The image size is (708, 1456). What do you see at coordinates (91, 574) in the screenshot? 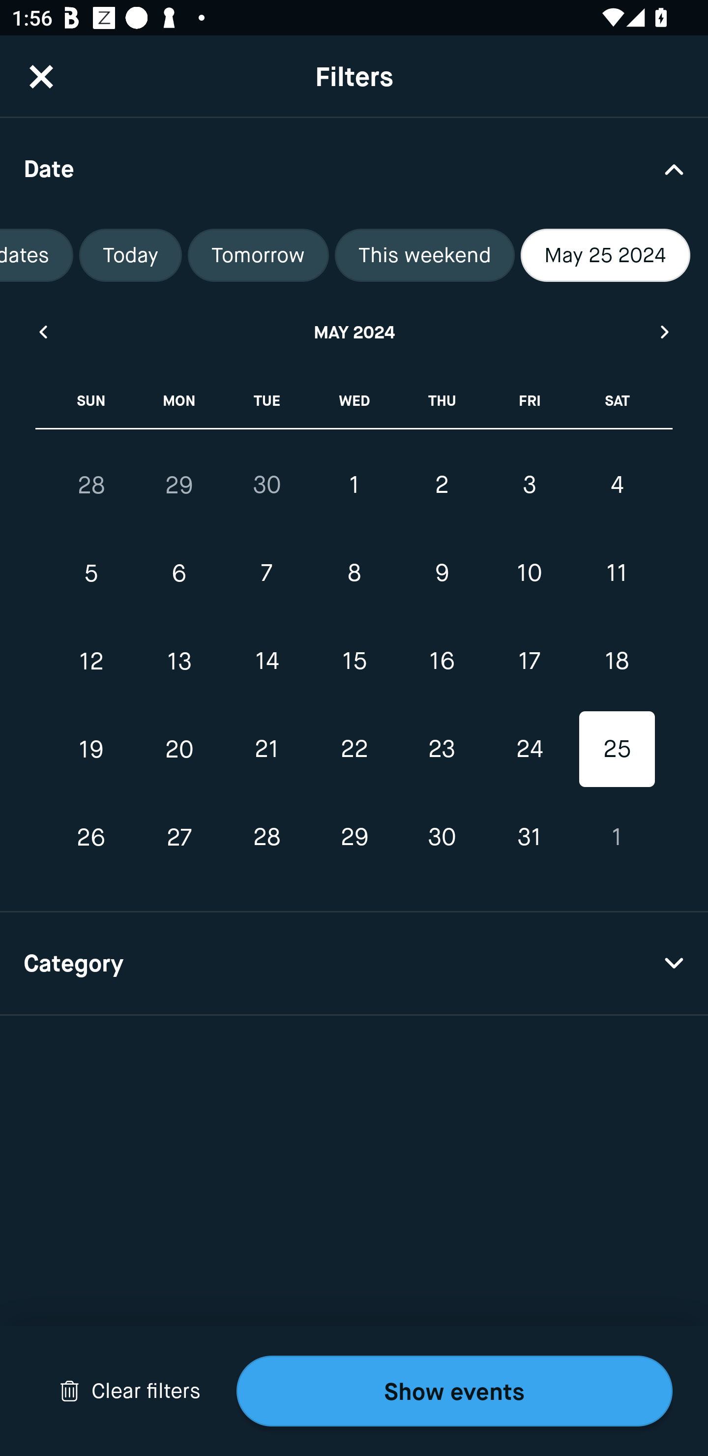
I see `5` at bounding box center [91, 574].